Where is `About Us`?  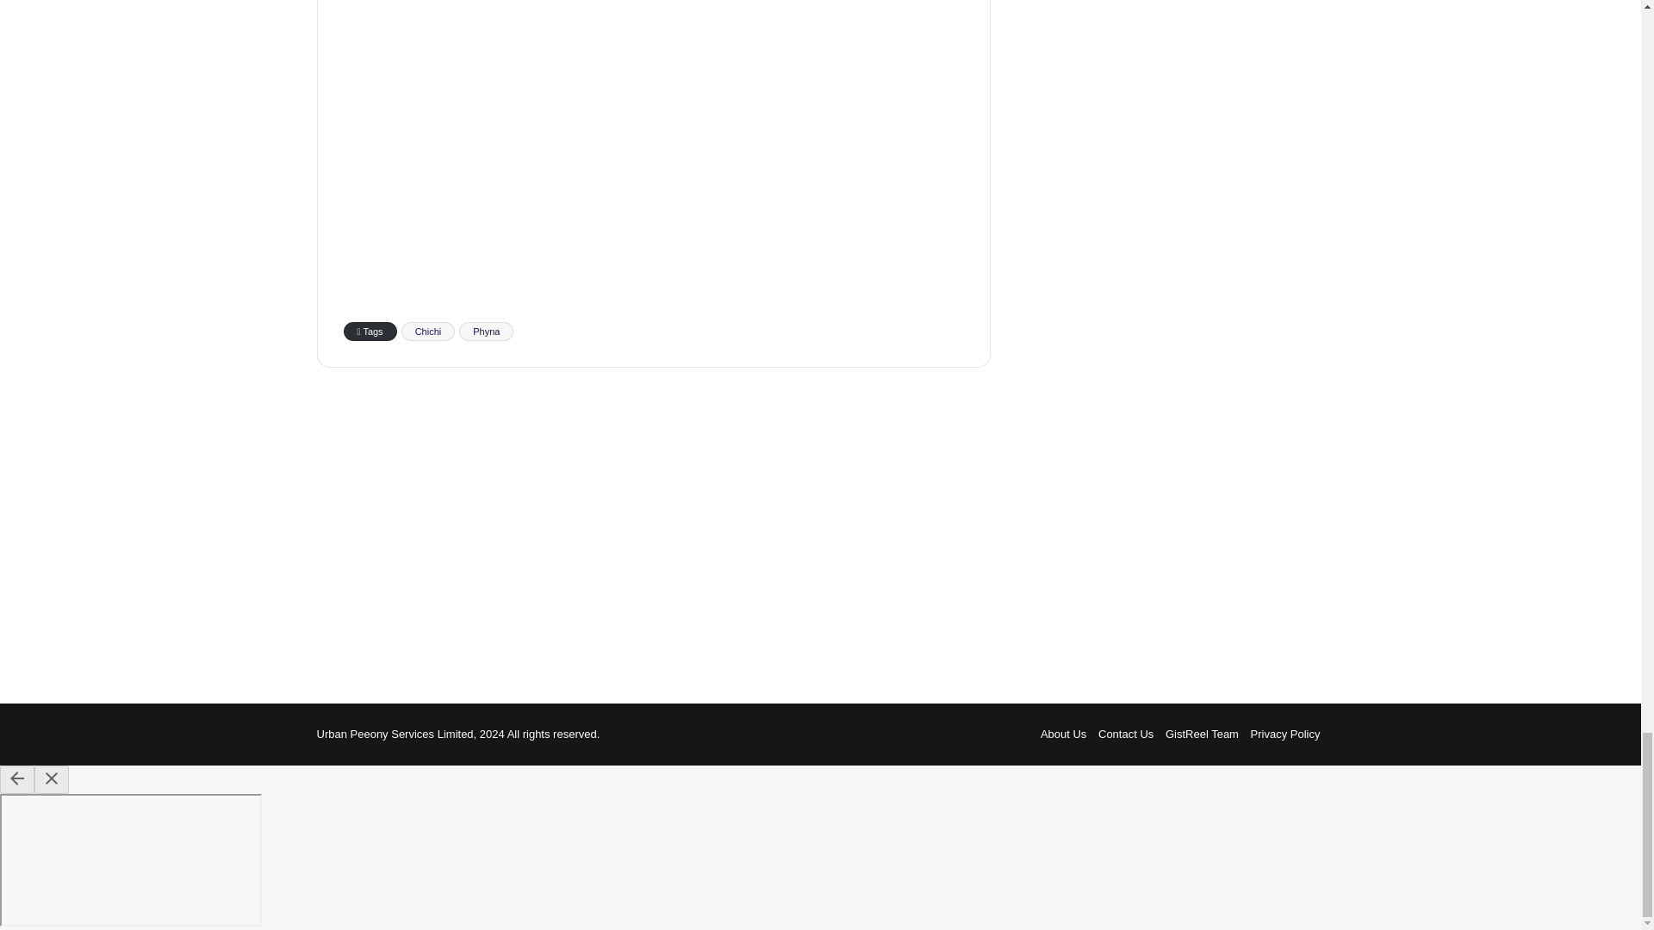 About Us is located at coordinates (1063, 734).